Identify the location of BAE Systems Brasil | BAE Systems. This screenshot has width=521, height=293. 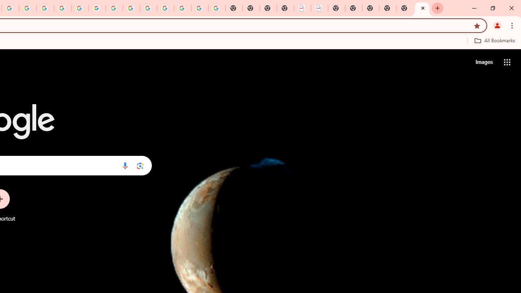
(320, 8).